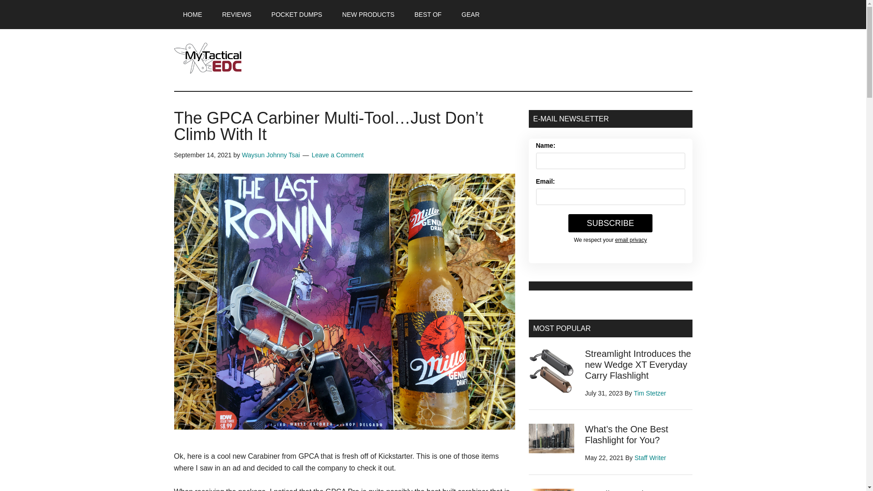  Describe the element at coordinates (337, 155) in the screenshot. I see `Leave a Comment` at that location.